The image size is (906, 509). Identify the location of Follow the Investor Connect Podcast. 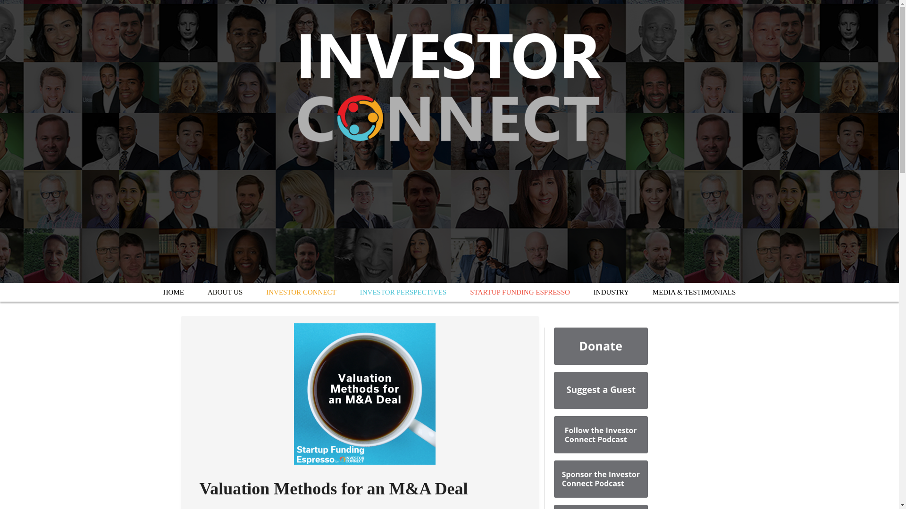
(600, 435).